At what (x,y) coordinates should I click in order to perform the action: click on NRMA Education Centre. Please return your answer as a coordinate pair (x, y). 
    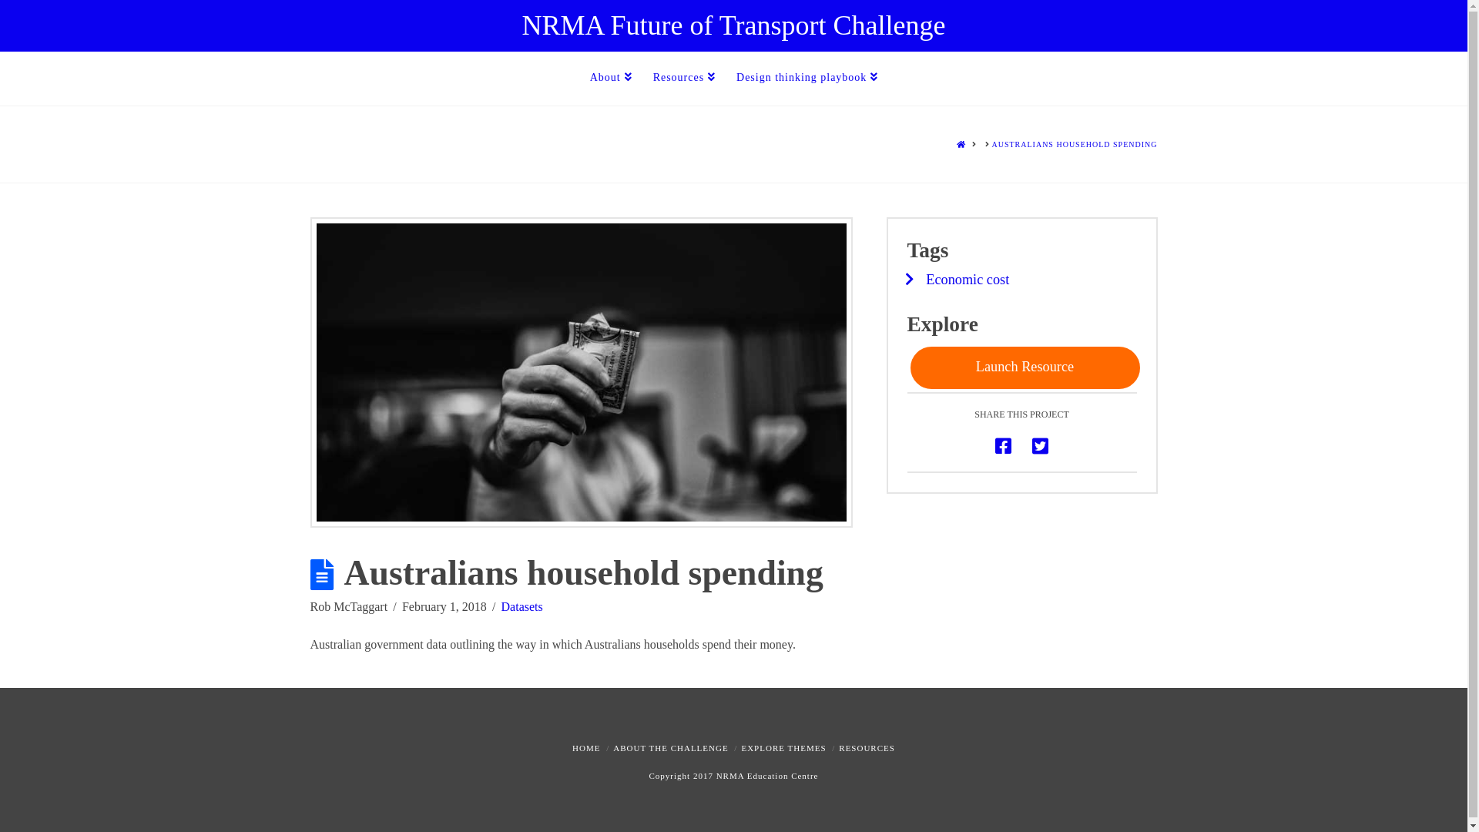
    Looking at the image, I should click on (767, 776).